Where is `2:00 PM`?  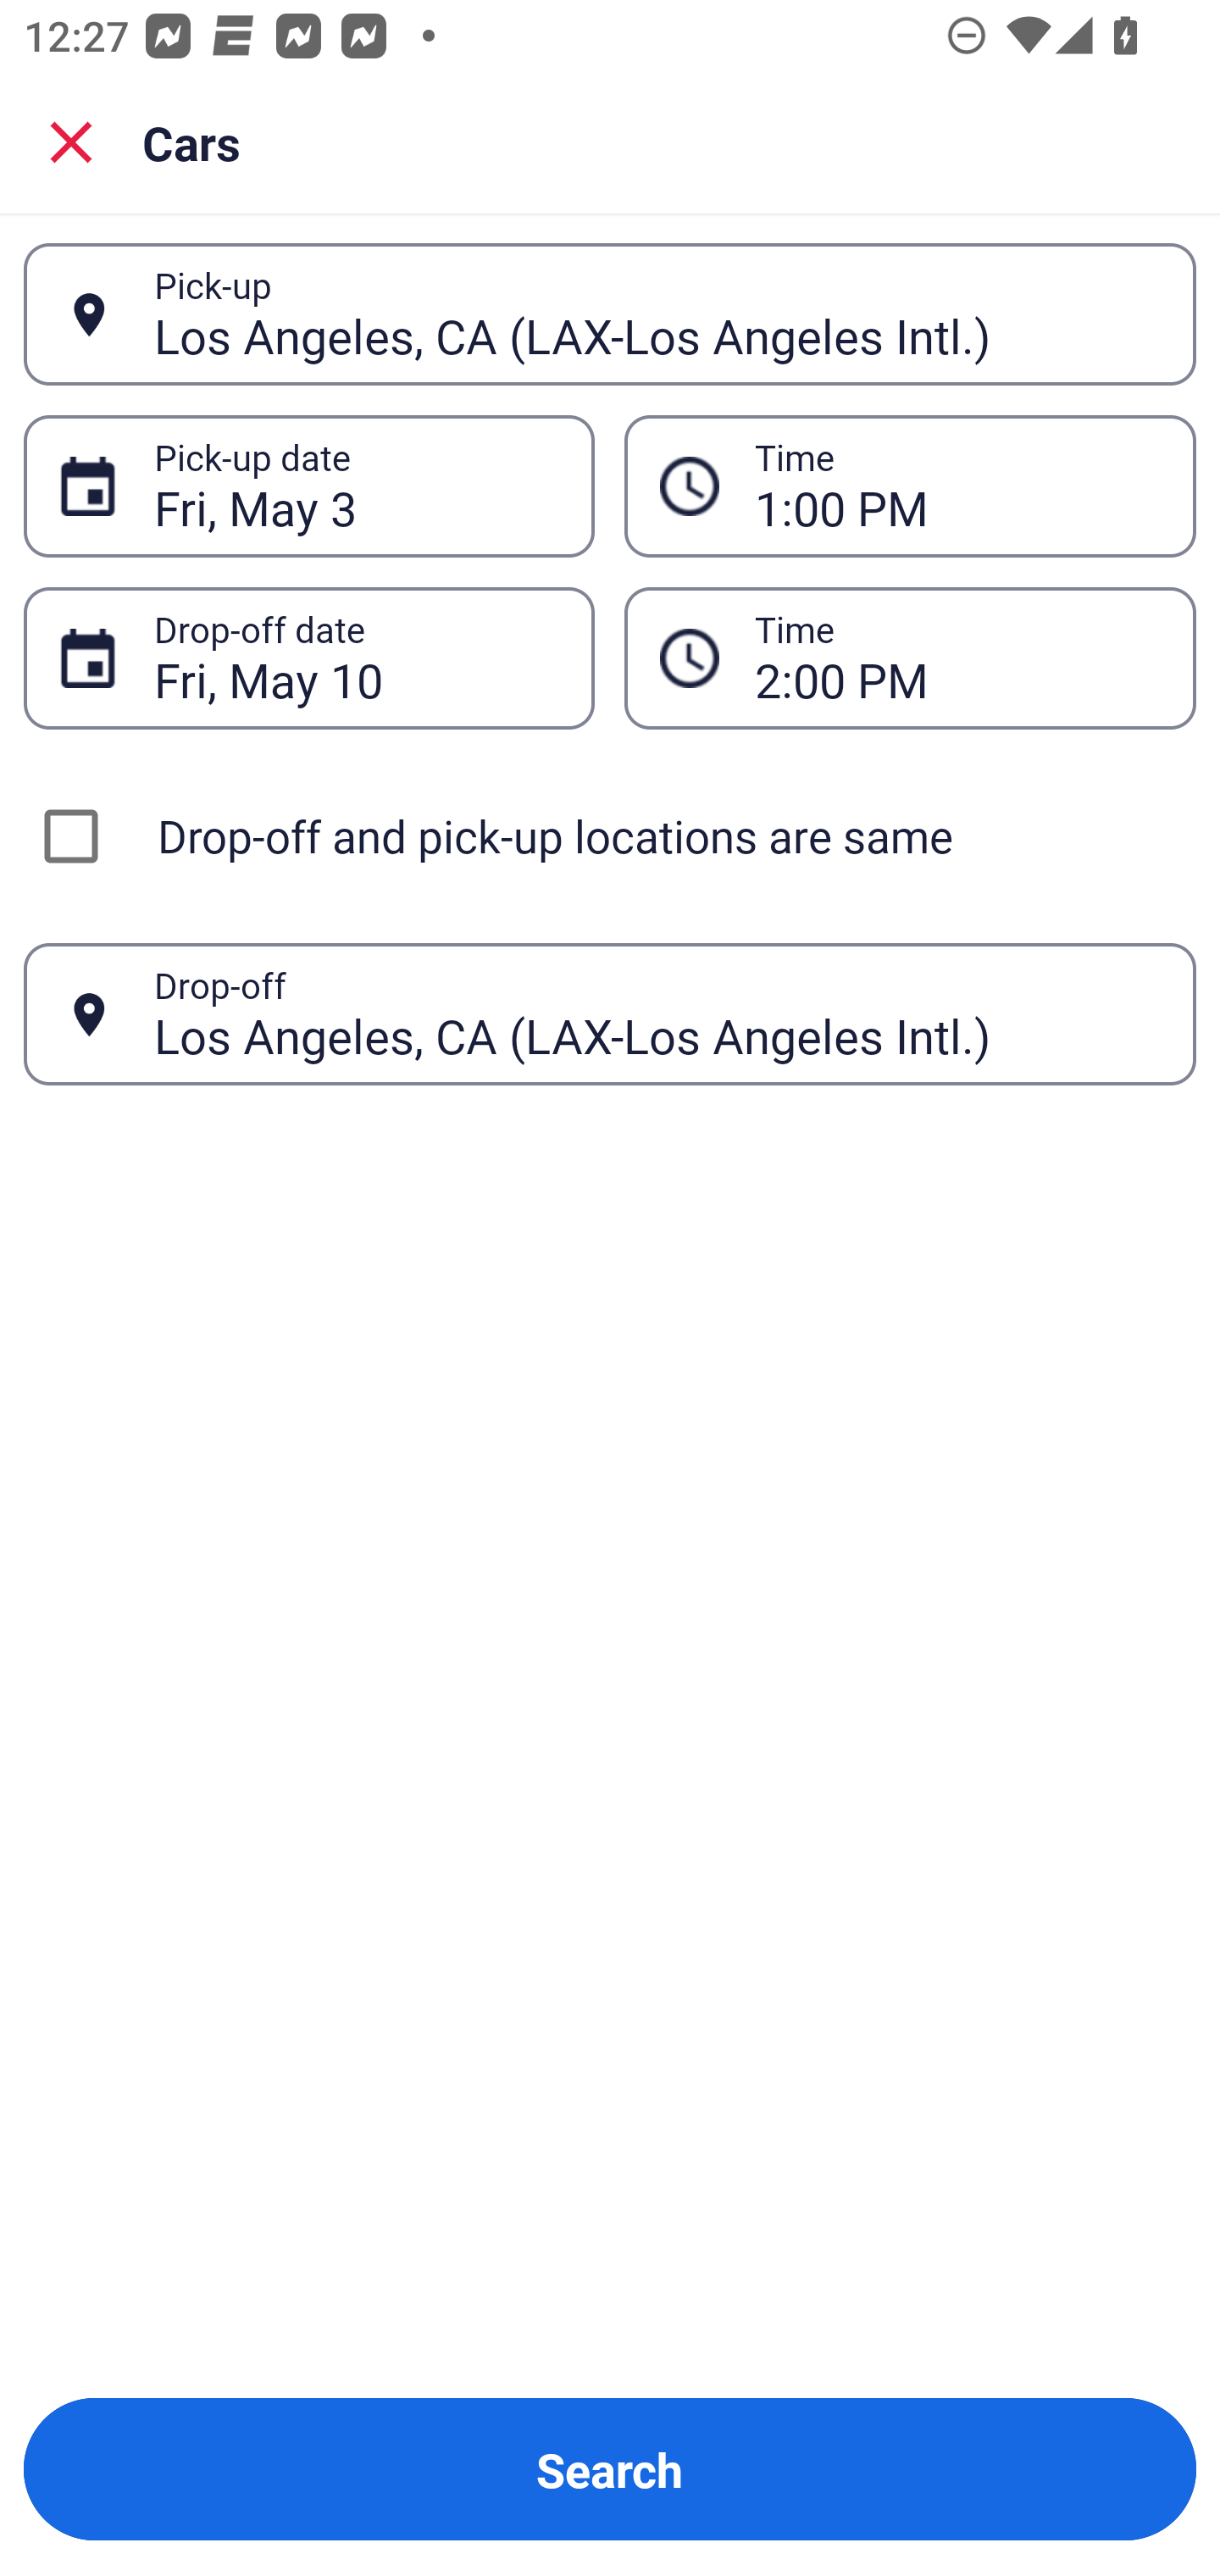
2:00 PM is located at coordinates (957, 658).